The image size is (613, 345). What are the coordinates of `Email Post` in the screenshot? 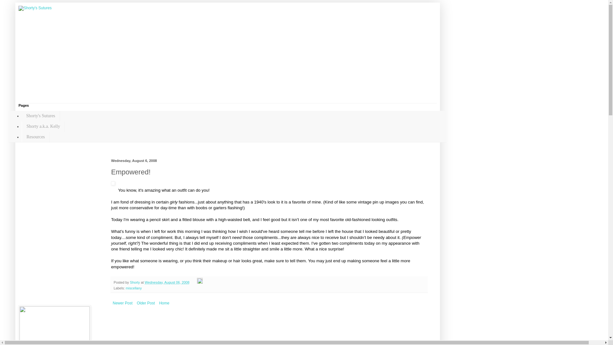 It's located at (193, 282).